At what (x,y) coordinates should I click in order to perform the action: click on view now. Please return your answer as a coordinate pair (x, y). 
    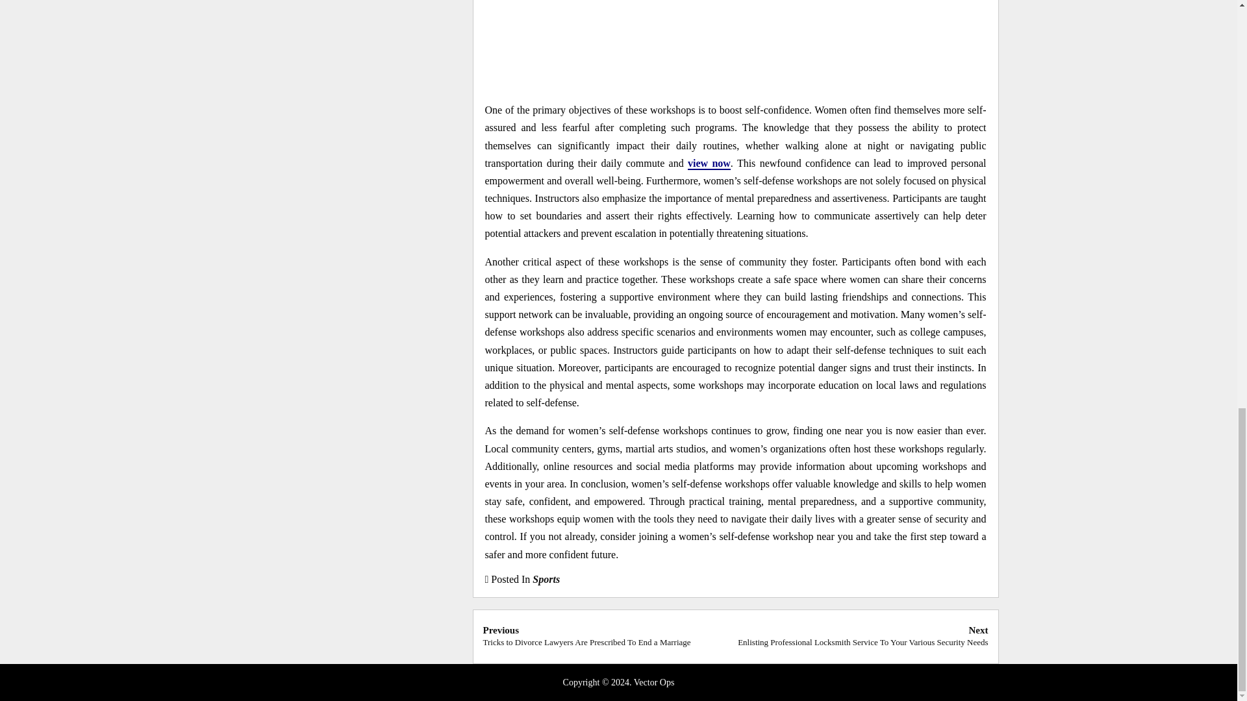
    Looking at the image, I should click on (709, 164).